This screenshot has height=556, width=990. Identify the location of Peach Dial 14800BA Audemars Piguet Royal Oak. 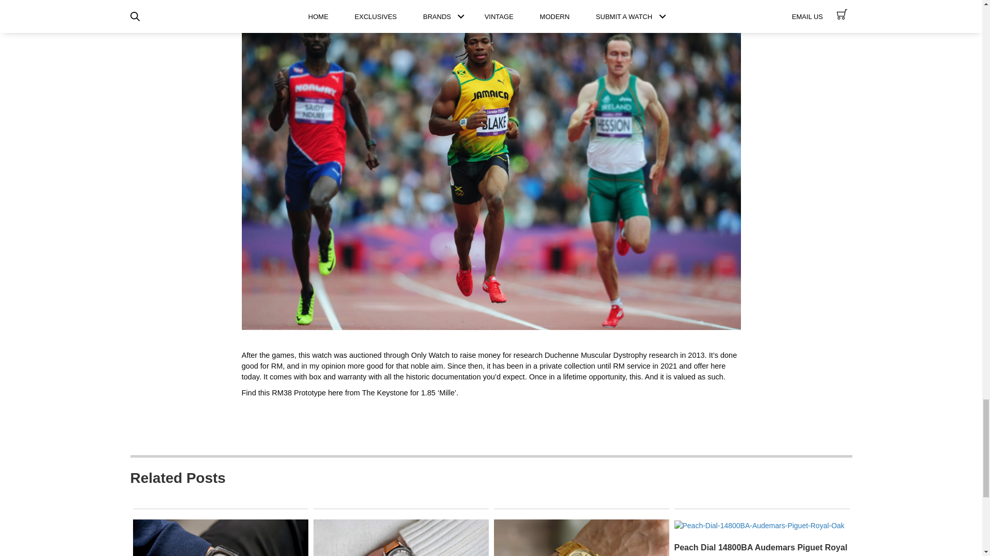
(759, 524).